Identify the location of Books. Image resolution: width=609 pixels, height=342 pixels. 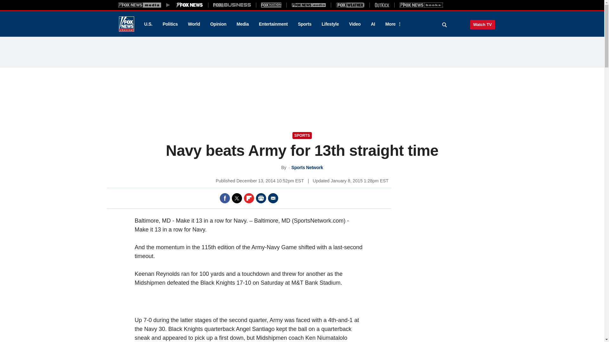
(421, 5).